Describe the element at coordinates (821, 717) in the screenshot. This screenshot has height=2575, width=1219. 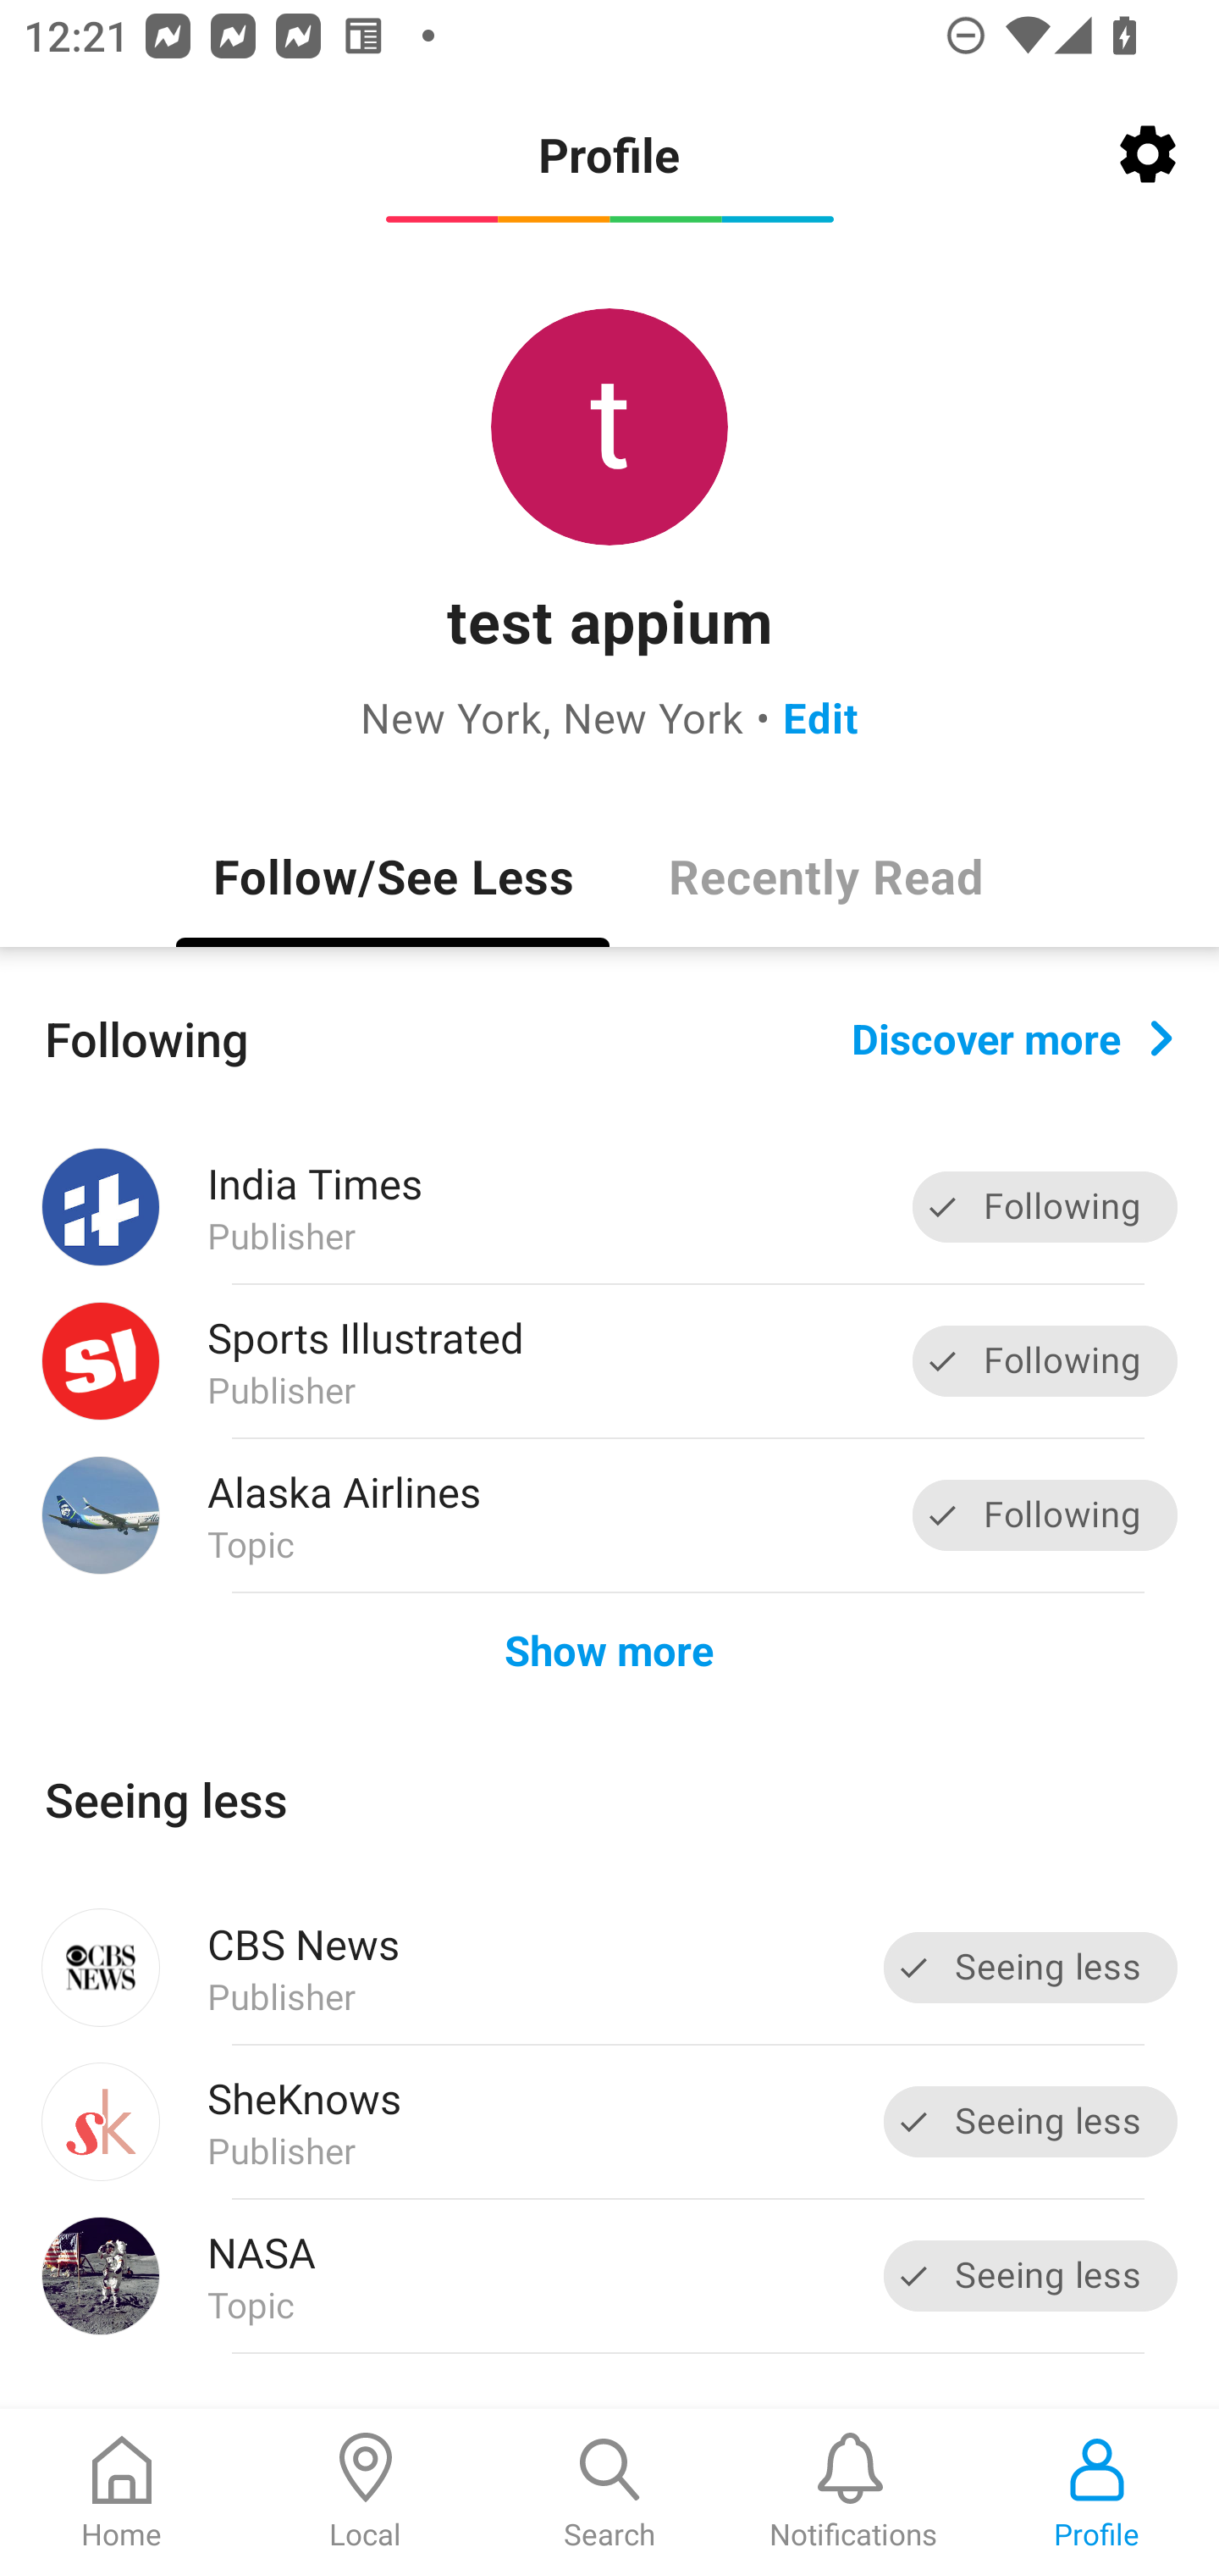
I see `Edit` at that location.